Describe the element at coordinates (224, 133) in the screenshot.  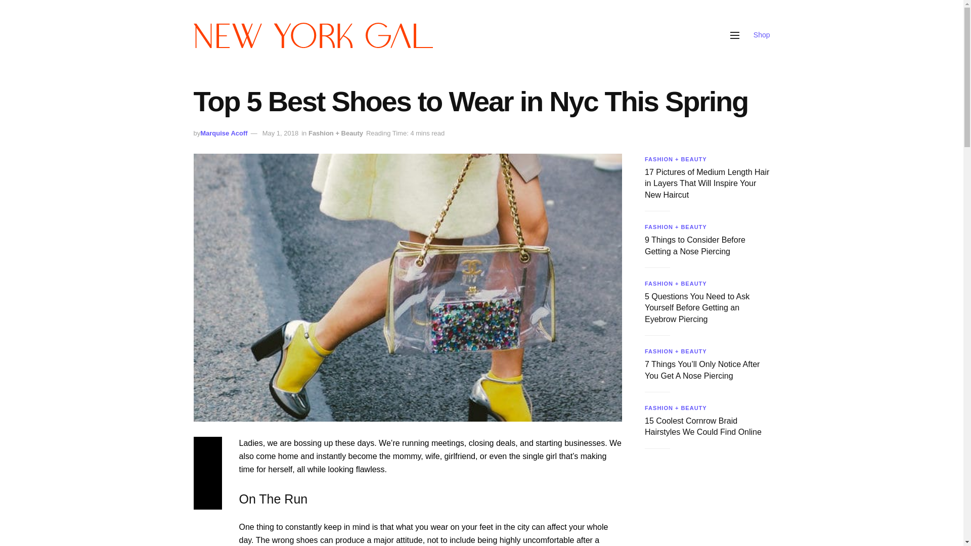
I see `Marquise Acoff` at that location.